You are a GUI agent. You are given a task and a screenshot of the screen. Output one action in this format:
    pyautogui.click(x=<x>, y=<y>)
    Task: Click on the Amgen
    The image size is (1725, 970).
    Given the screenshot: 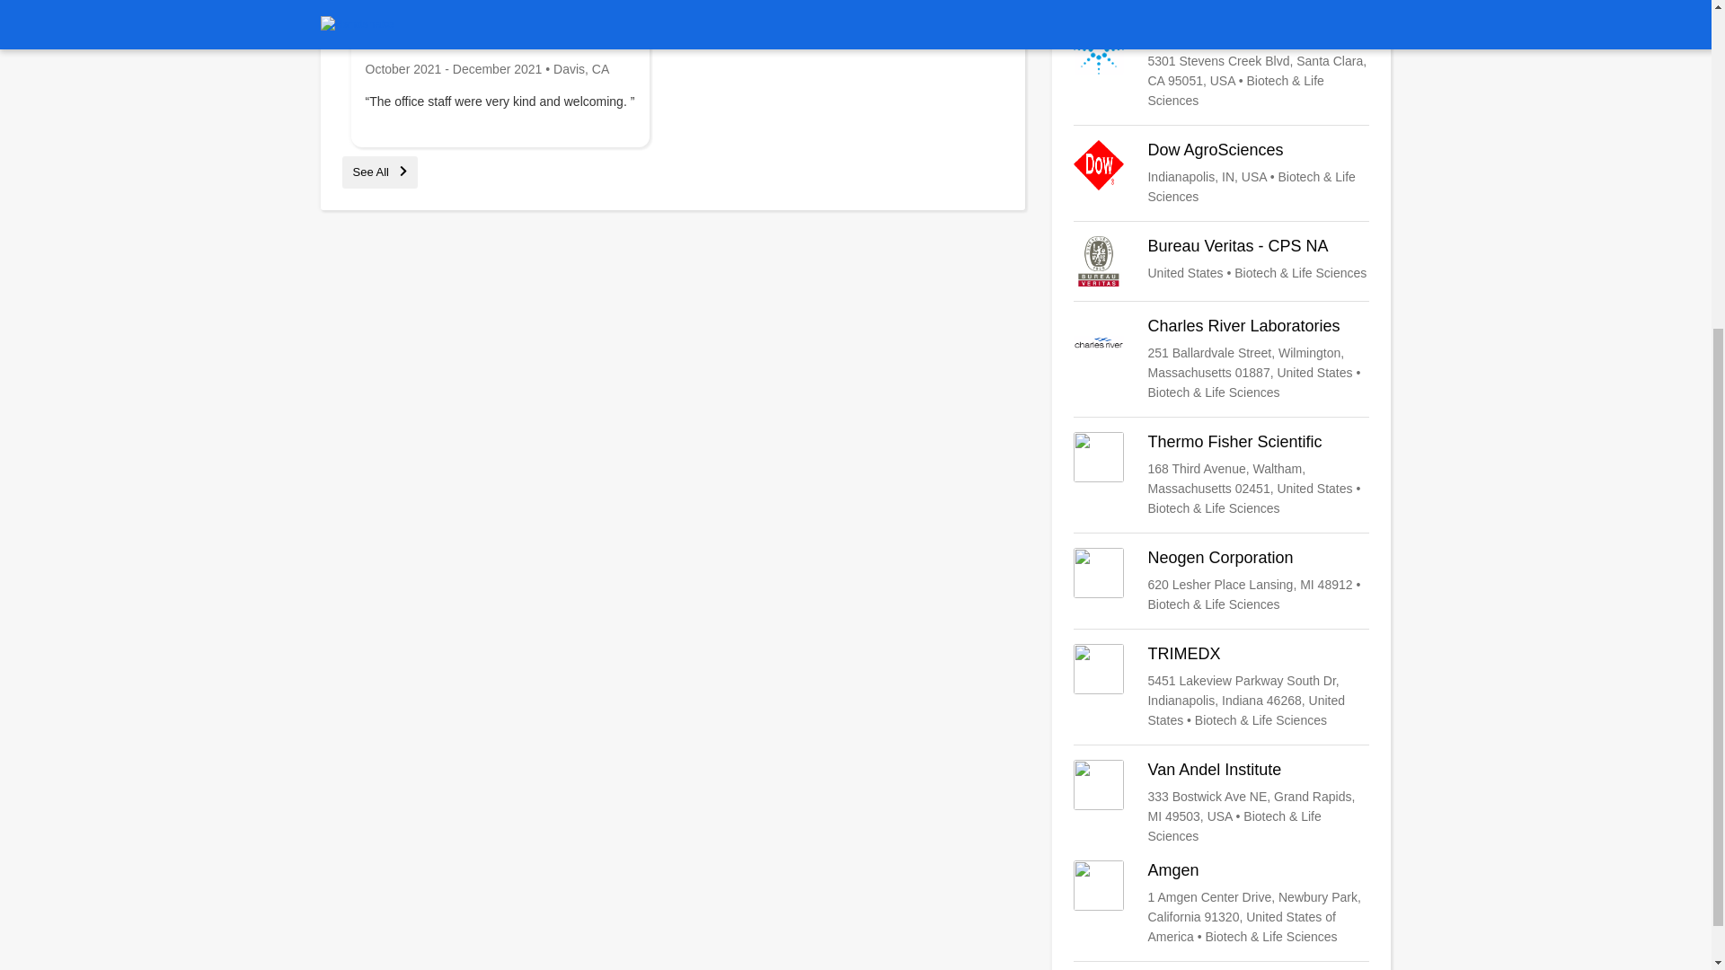 What is the action you would take?
    pyautogui.click(x=1221, y=904)
    